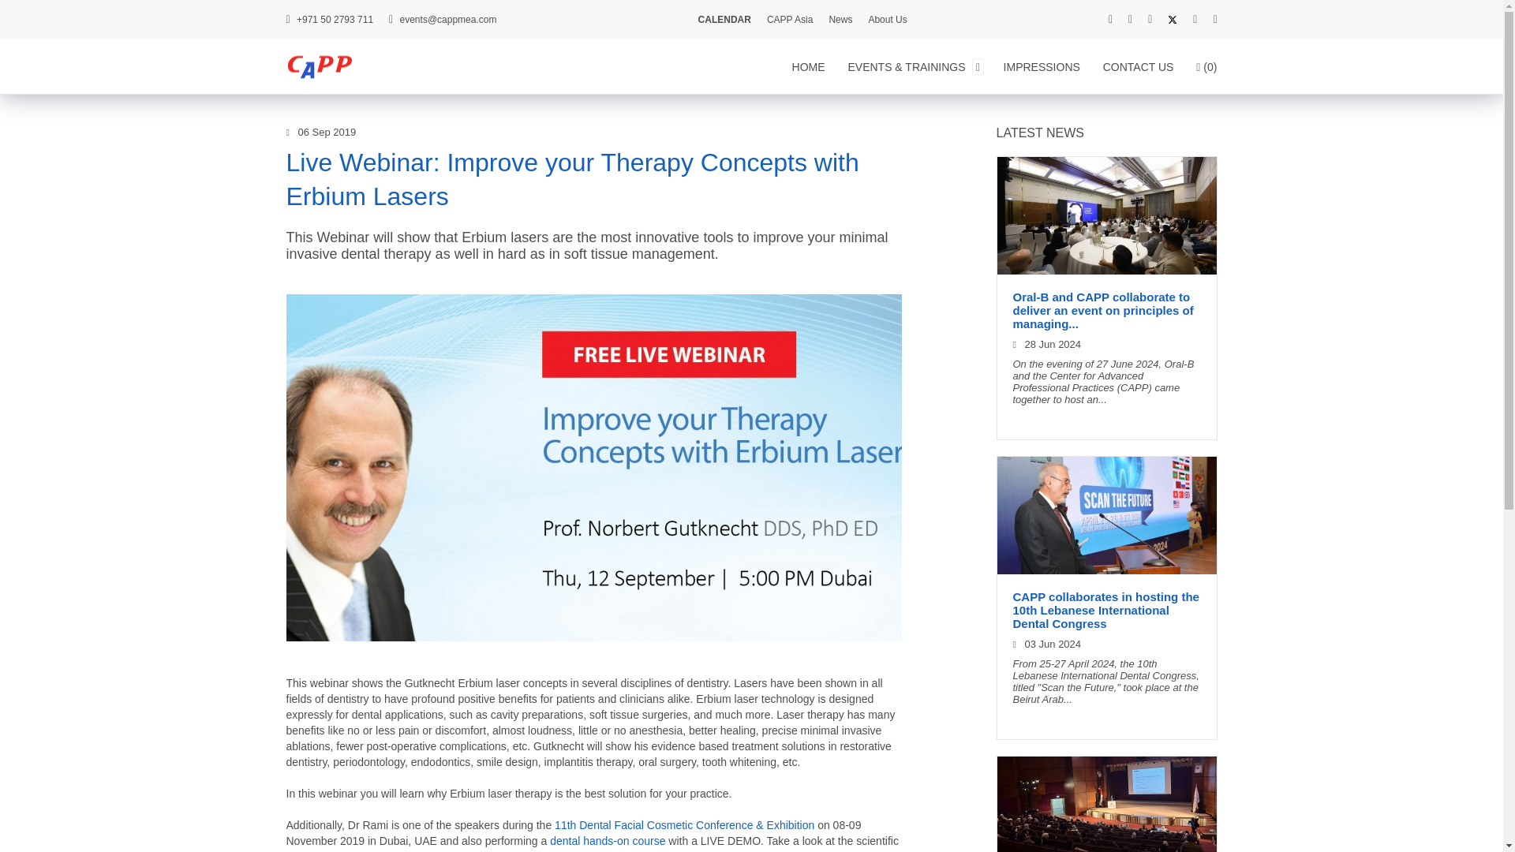 Image resolution: width=1515 pixels, height=852 pixels. I want to click on News, so click(840, 20).